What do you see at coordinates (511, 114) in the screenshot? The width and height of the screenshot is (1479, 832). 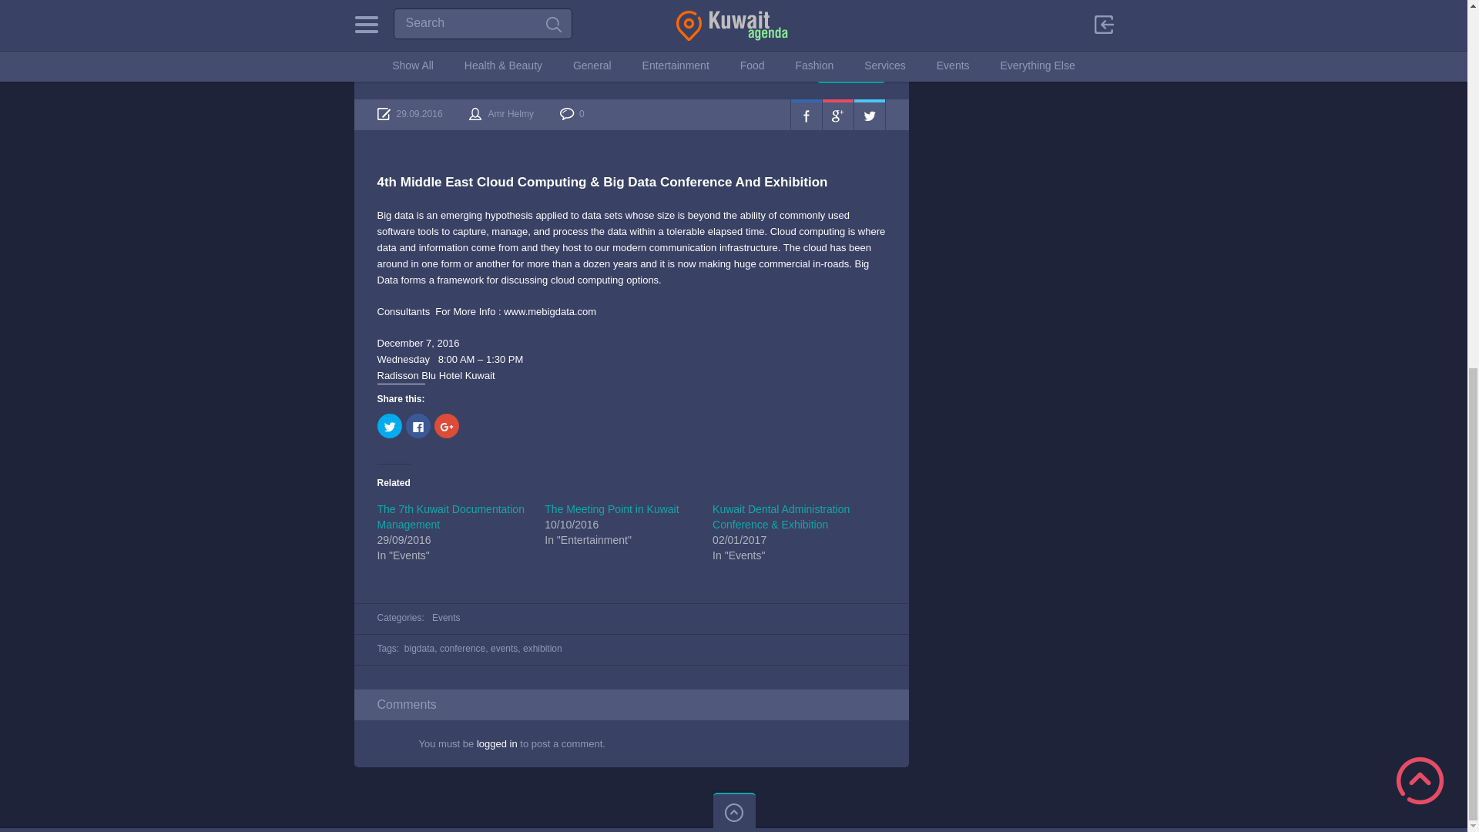 I see `Amr Helmy` at bounding box center [511, 114].